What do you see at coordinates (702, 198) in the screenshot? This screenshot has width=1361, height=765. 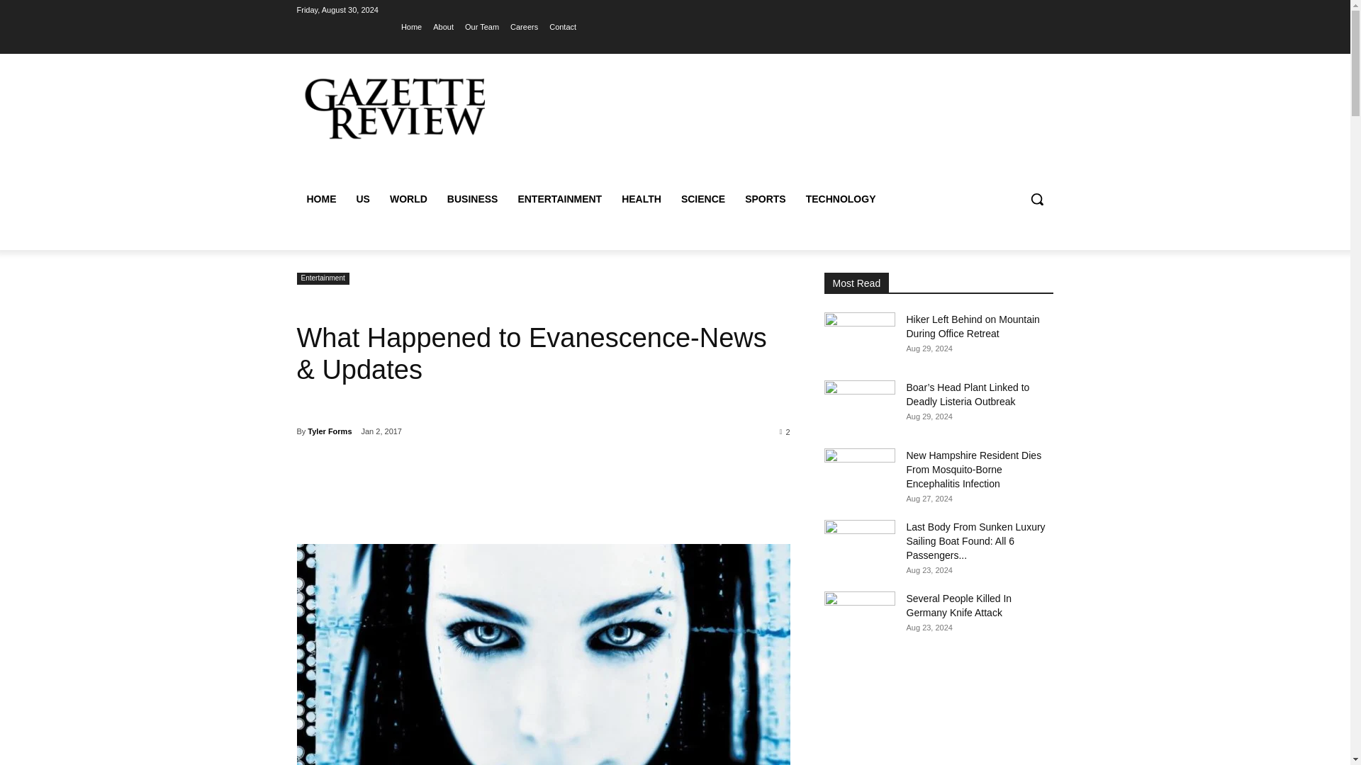 I see `SCIENCE` at bounding box center [702, 198].